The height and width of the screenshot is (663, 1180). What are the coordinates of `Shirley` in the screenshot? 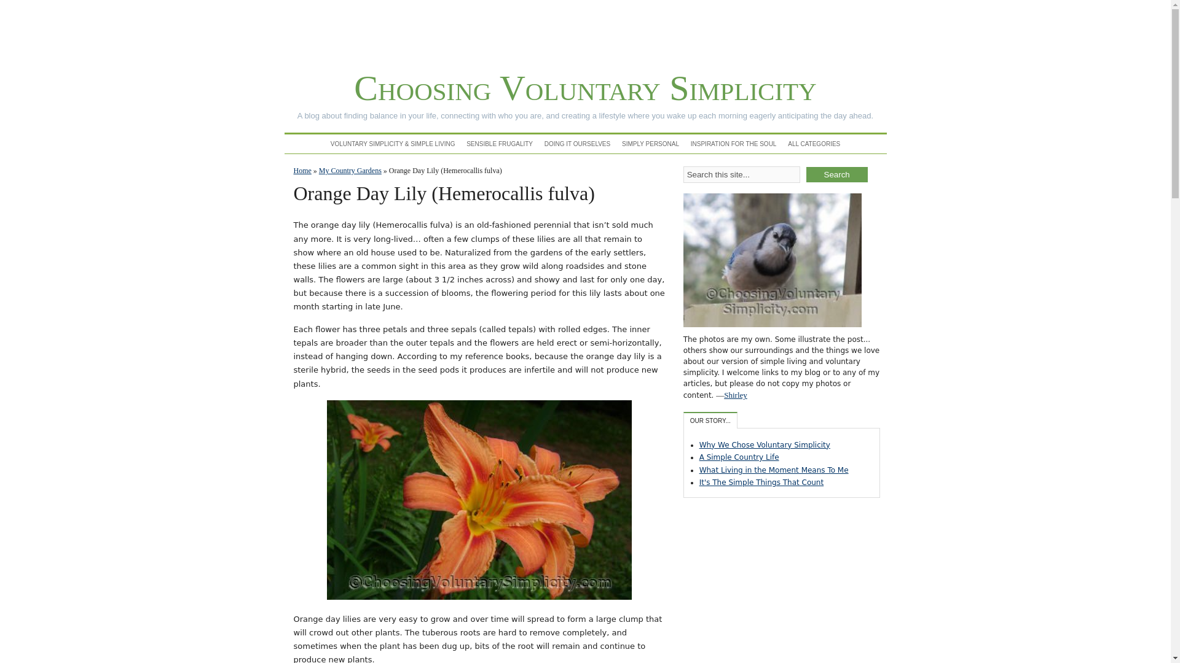 It's located at (735, 395).